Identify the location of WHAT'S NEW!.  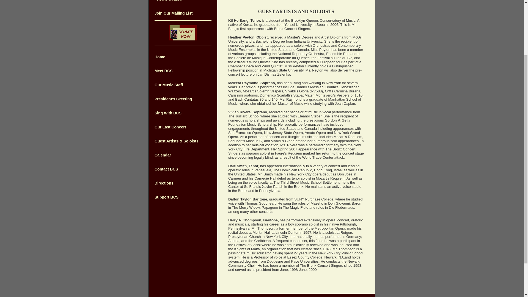
(169, 1).